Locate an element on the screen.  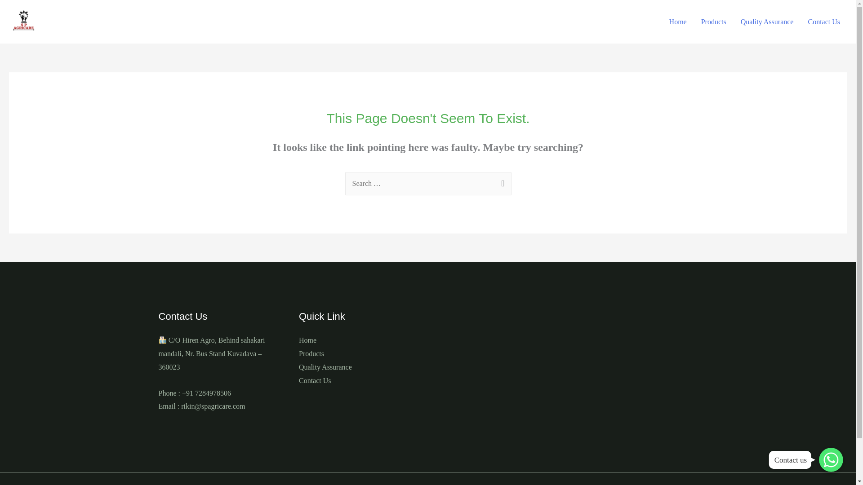
WhatsApp is located at coordinates (831, 459).